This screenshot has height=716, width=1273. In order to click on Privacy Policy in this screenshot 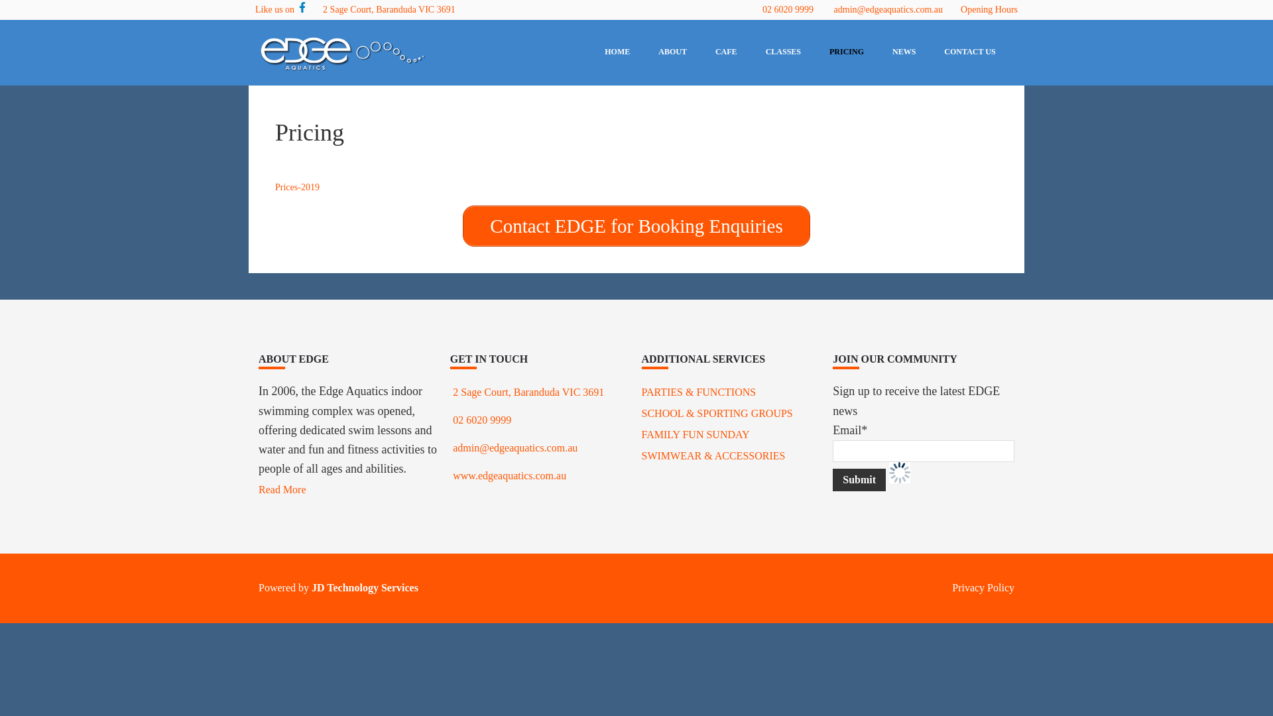, I will do `click(983, 587)`.